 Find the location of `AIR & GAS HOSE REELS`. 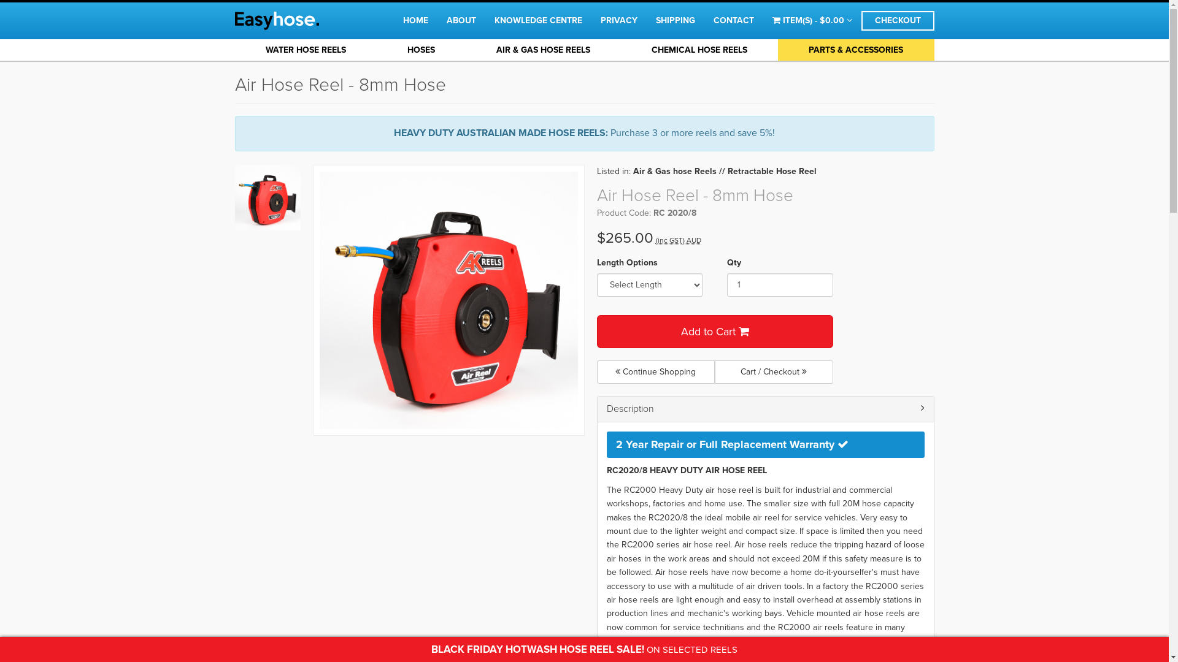

AIR & GAS HOSE REELS is located at coordinates (544, 50).